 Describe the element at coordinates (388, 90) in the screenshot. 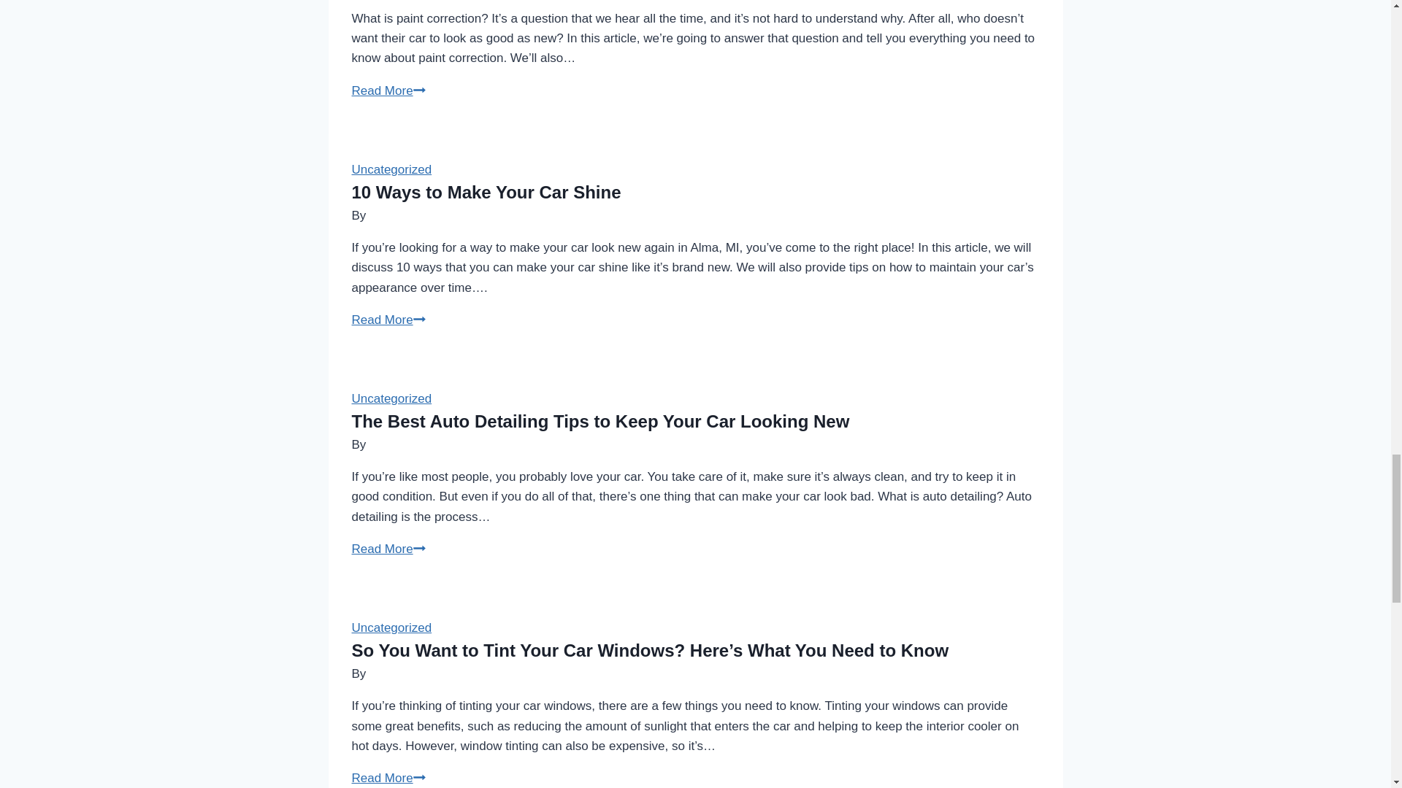

I see `The Best Auto Detailing Tips to Keep Your Car Looking New` at that location.